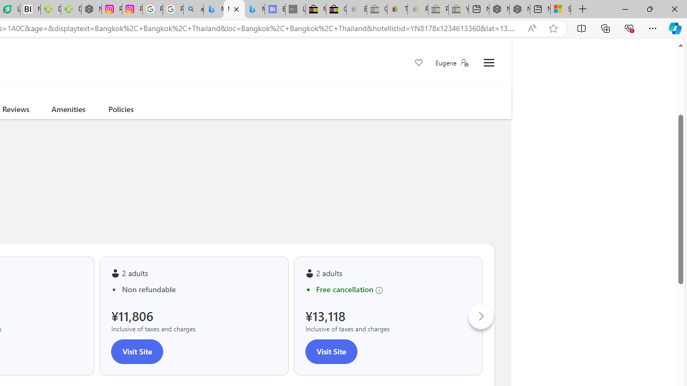 The height and width of the screenshot is (386, 687). Describe the element at coordinates (19, 87) in the screenshot. I see `+12 More Amenities` at that location.